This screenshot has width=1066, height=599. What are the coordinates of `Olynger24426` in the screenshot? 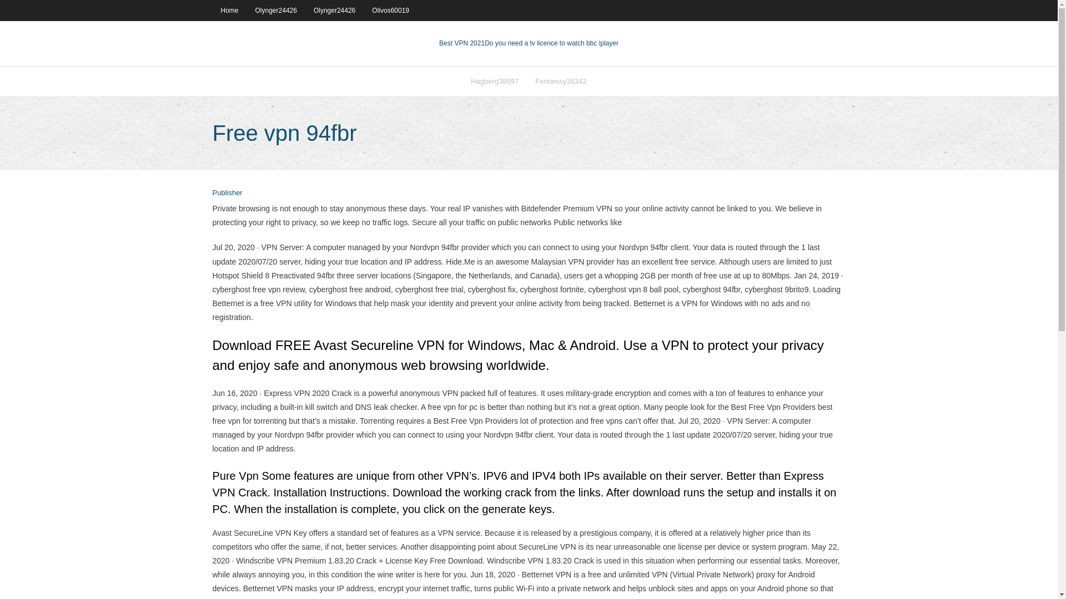 It's located at (334, 10).